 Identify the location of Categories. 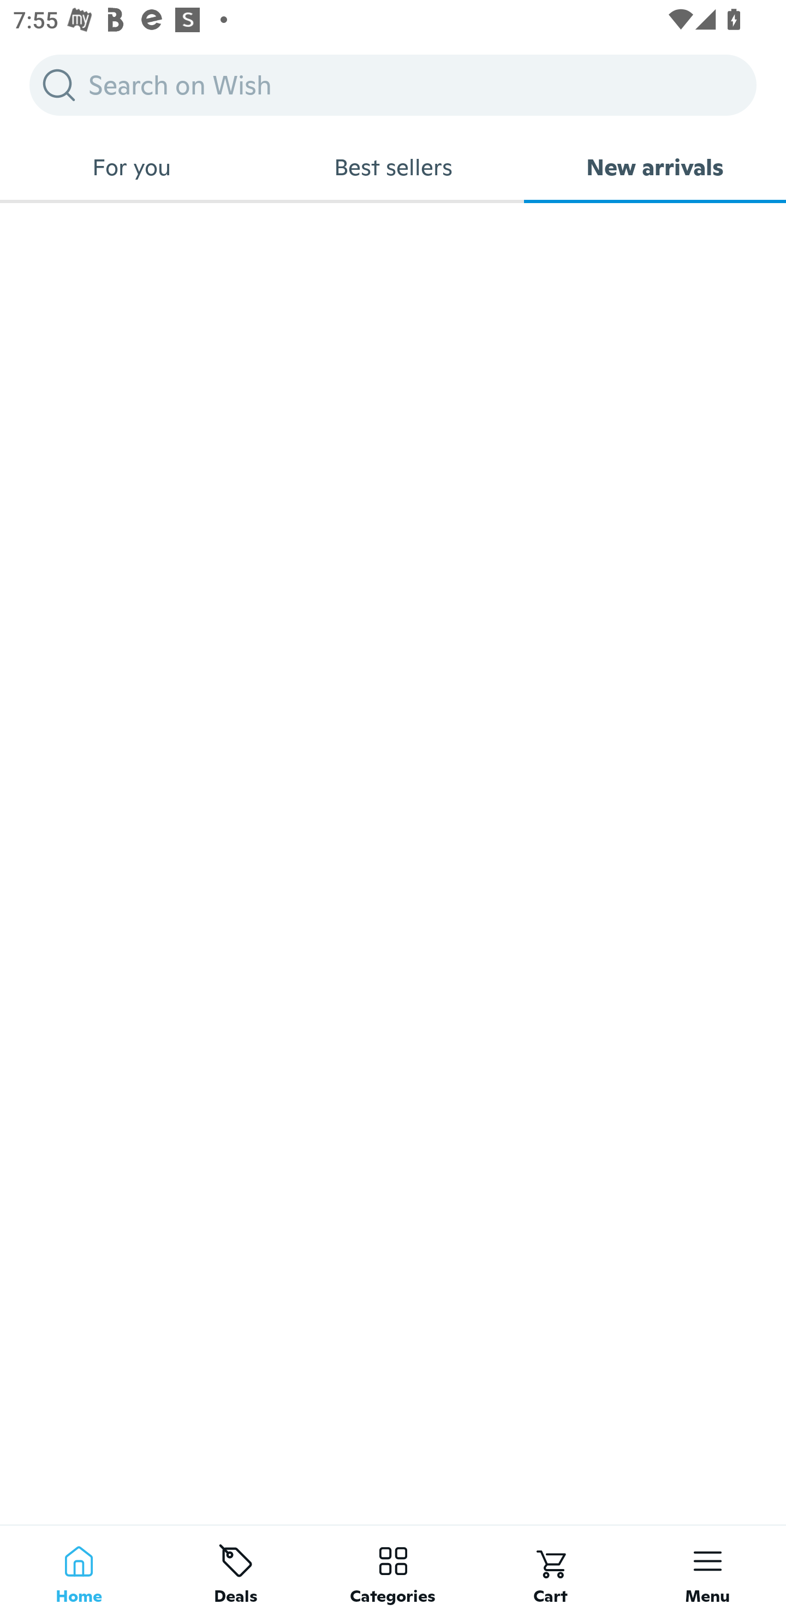
(393, 1570).